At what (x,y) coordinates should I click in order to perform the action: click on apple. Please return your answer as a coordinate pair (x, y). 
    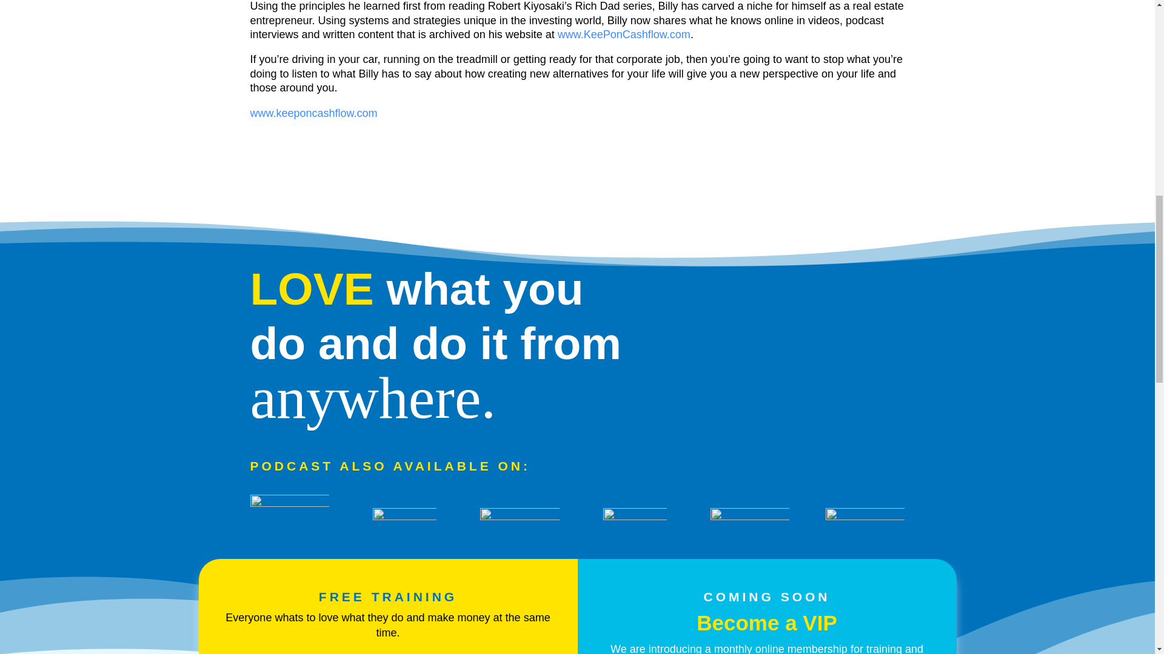
    Looking at the image, I should click on (519, 521).